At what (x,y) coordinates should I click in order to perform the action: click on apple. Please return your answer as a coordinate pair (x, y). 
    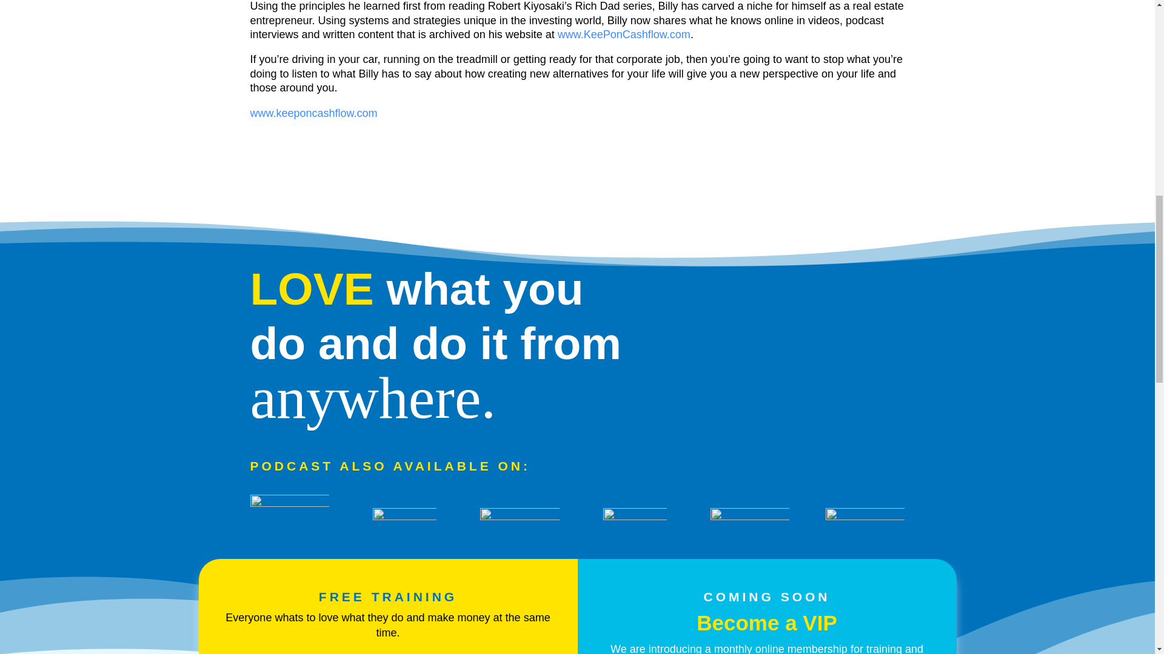
    Looking at the image, I should click on (519, 521).